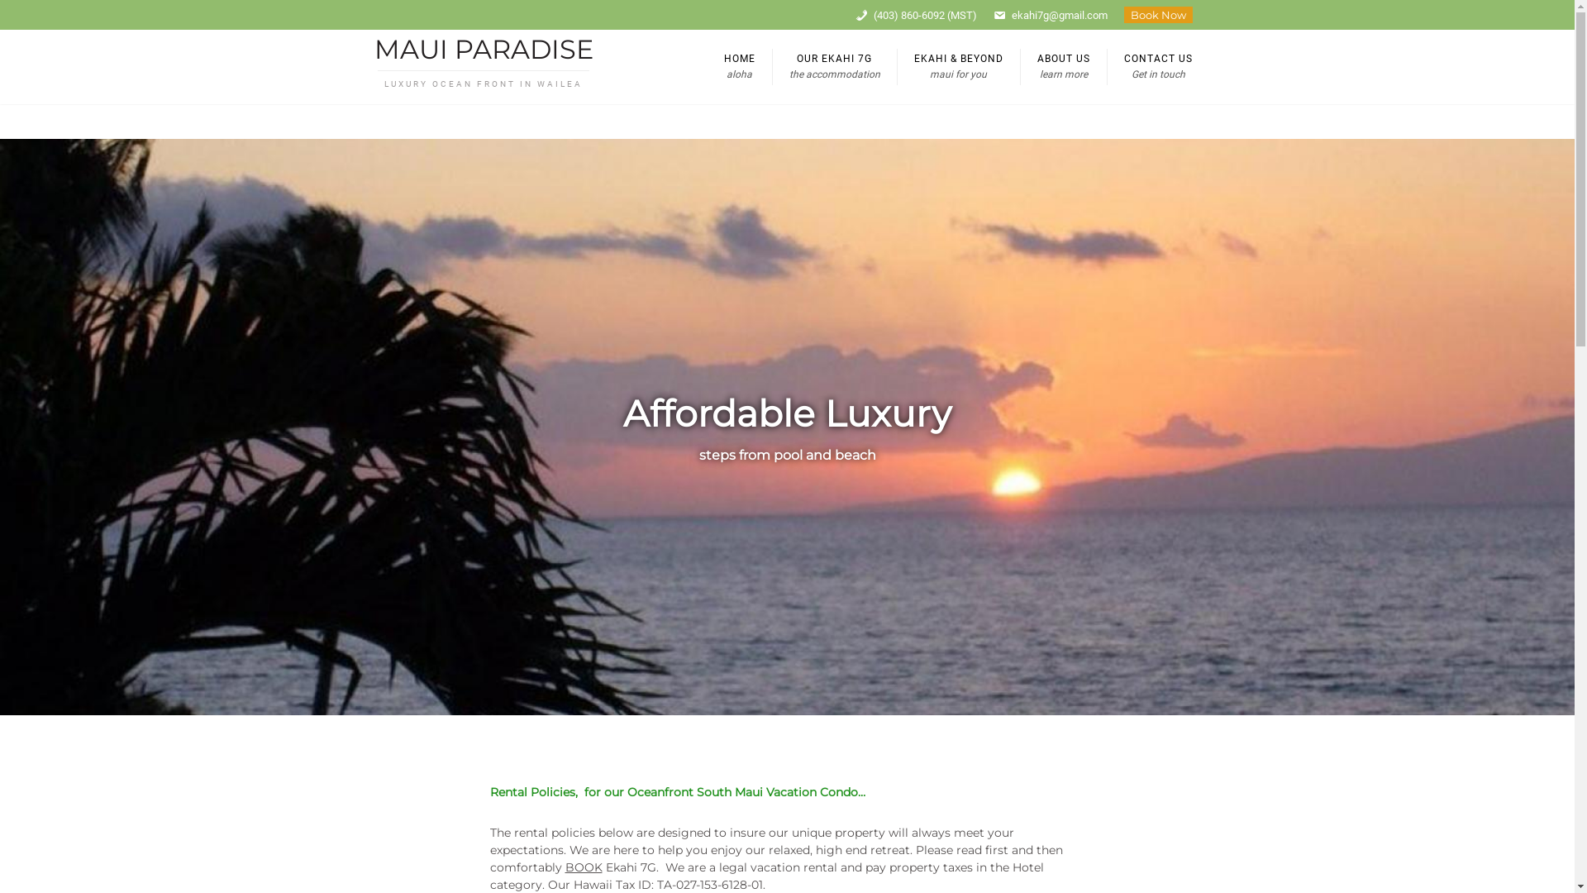 This screenshot has width=1587, height=893. What do you see at coordinates (740, 67) in the screenshot?
I see `HOME
aloha` at bounding box center [740, 67].